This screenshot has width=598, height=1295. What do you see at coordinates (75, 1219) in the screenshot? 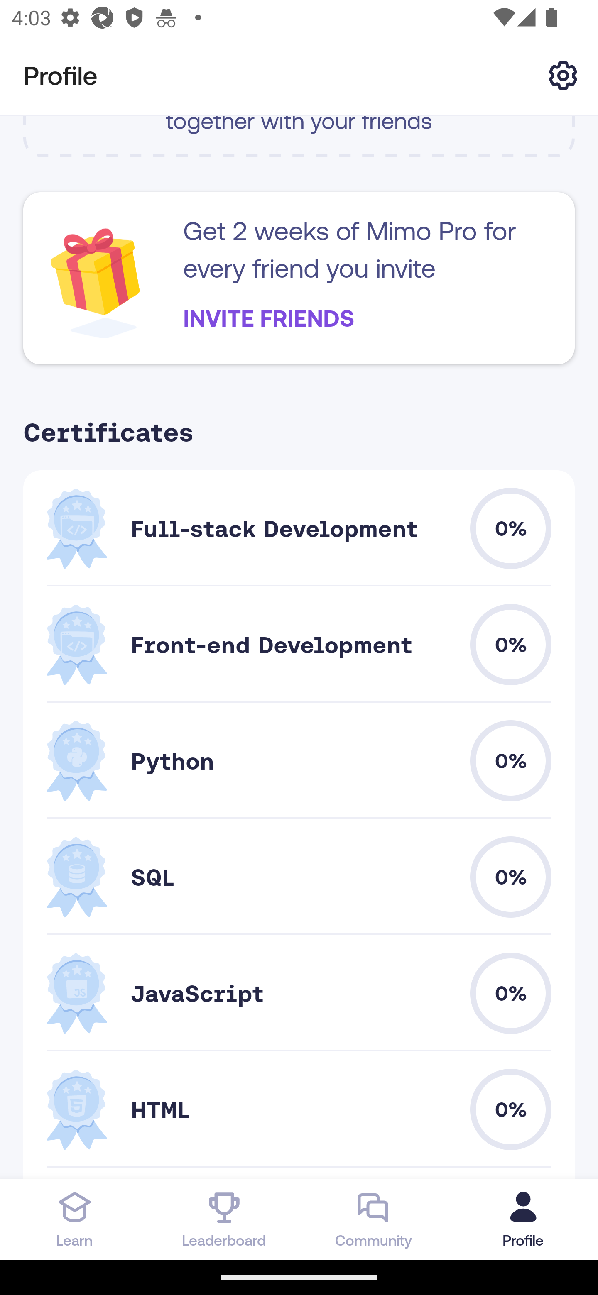
I see `Learn` at bounding box center [75, 1219].